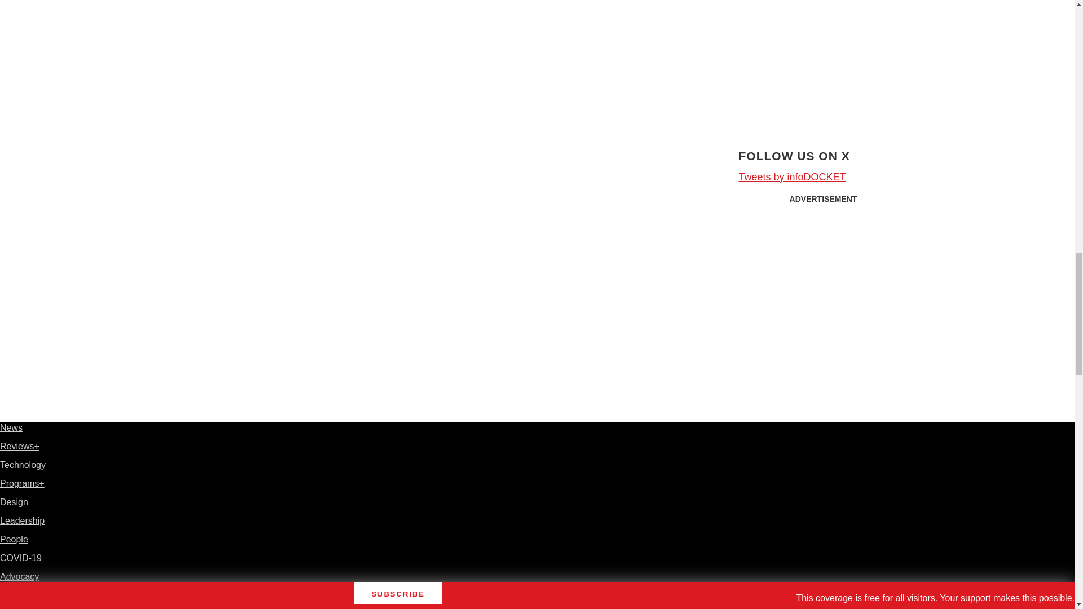  What do you see at coordinates (824, 280) in the screenshot?
I see `3rd party ad content` at bounding box center [824, 280].